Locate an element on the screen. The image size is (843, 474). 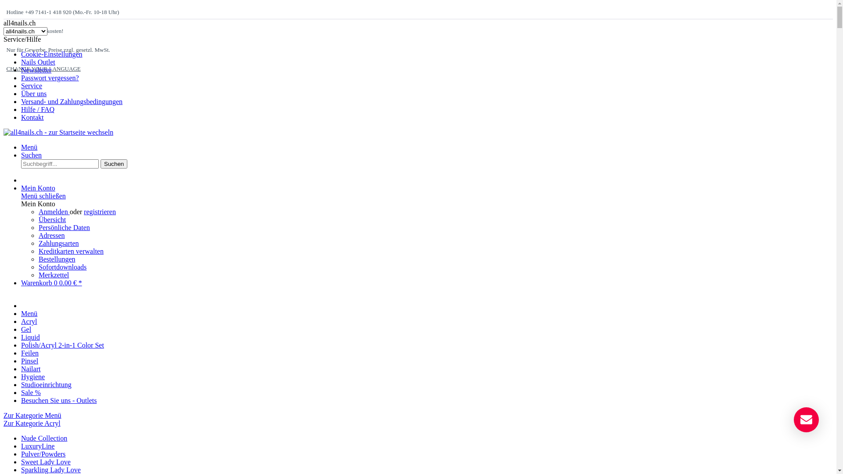
Service is located at coordinates (32, 86).